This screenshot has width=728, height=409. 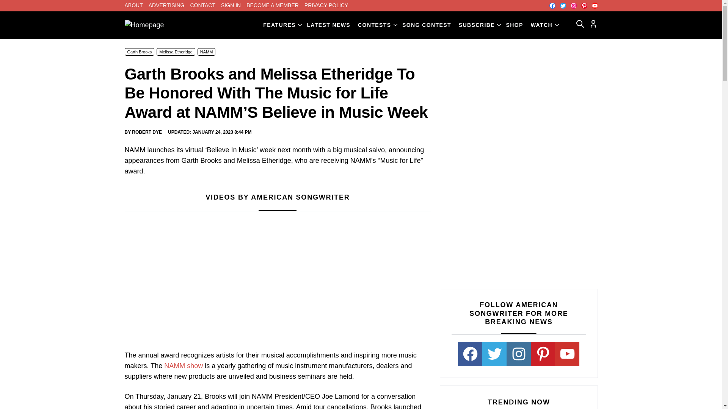 What do you see at coordinates (573, 5) in the screenshot?
I see `Instagram` at bounding box center [573, 5].